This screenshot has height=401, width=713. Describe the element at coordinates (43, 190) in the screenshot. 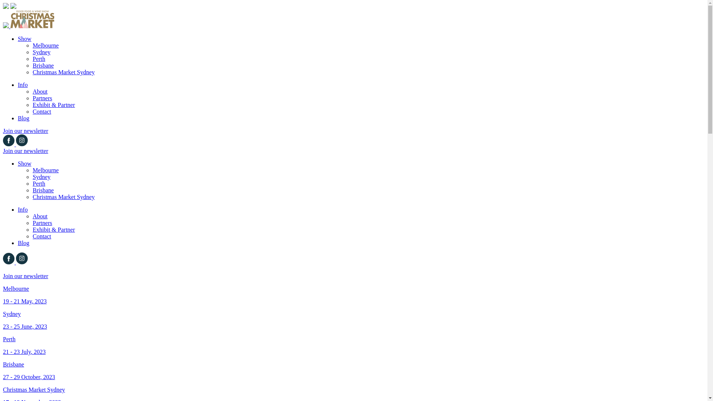

I see `Brisbane` at that location.